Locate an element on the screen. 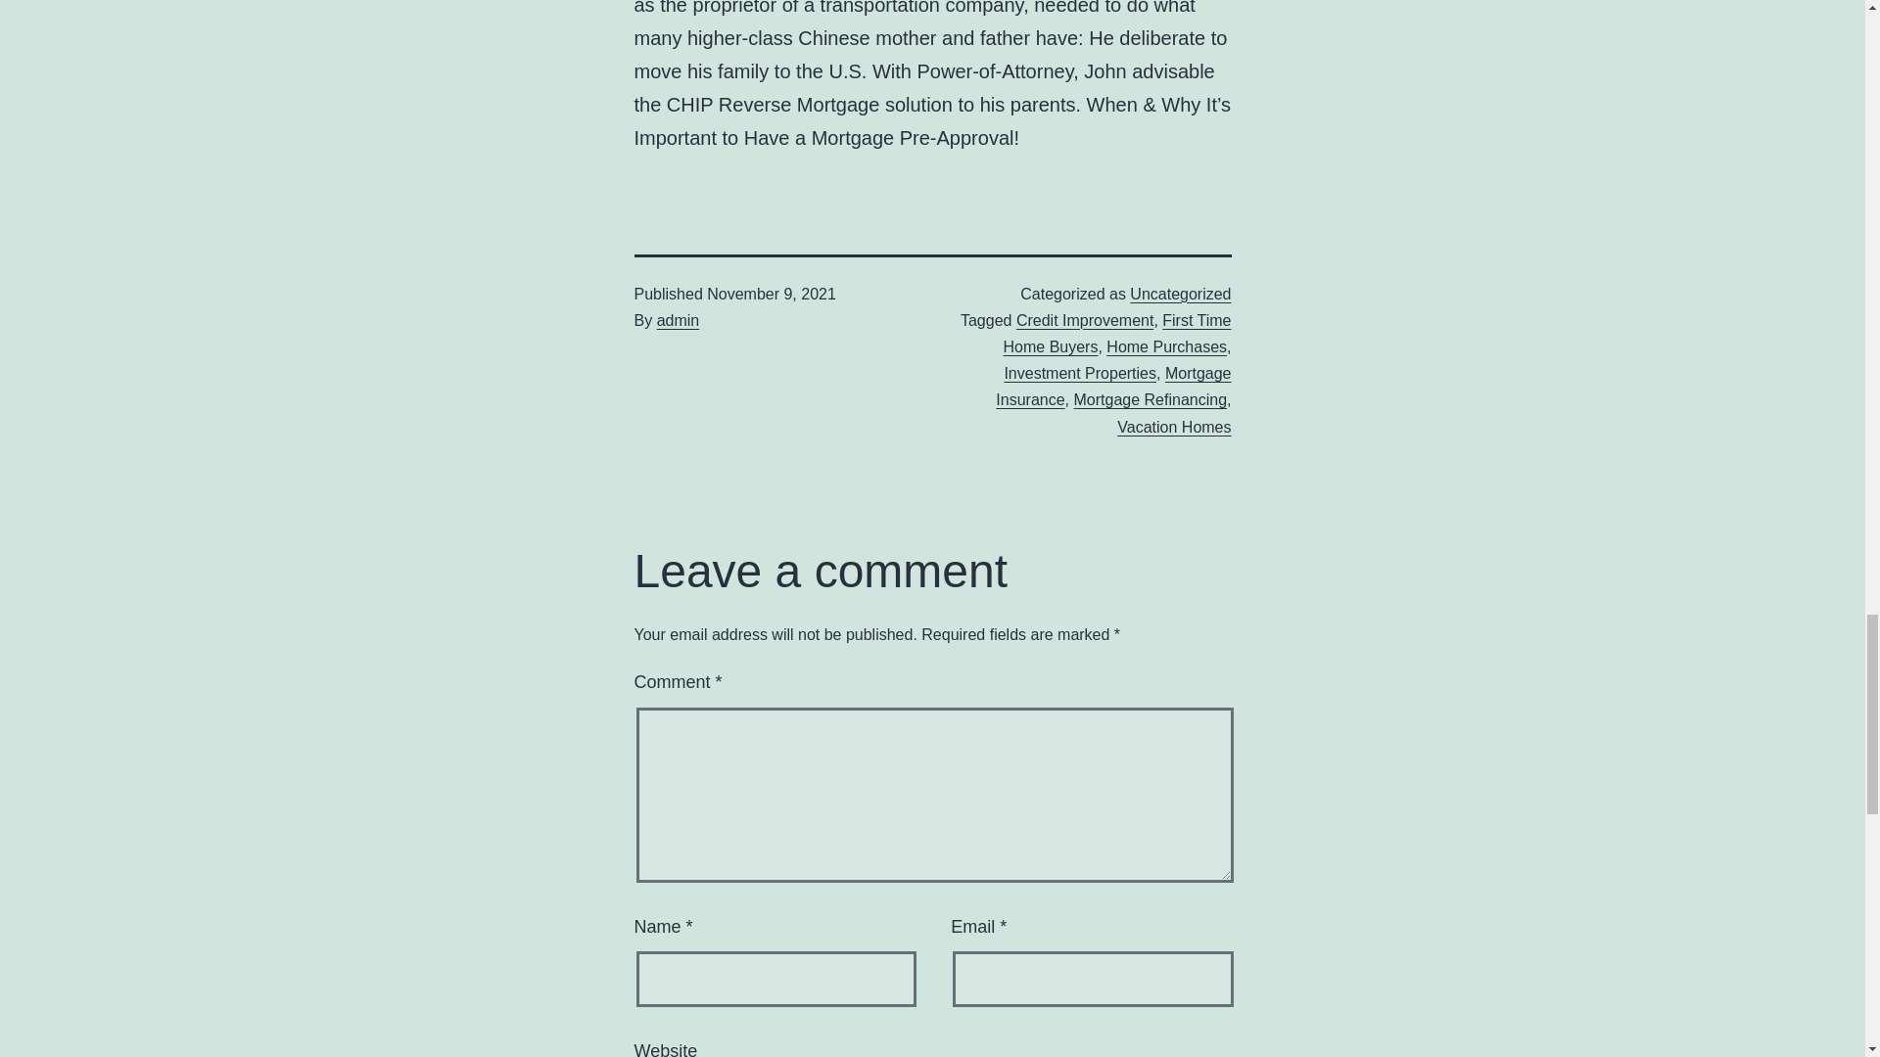  Credit Improvement is located at coordinates (1085, 319).